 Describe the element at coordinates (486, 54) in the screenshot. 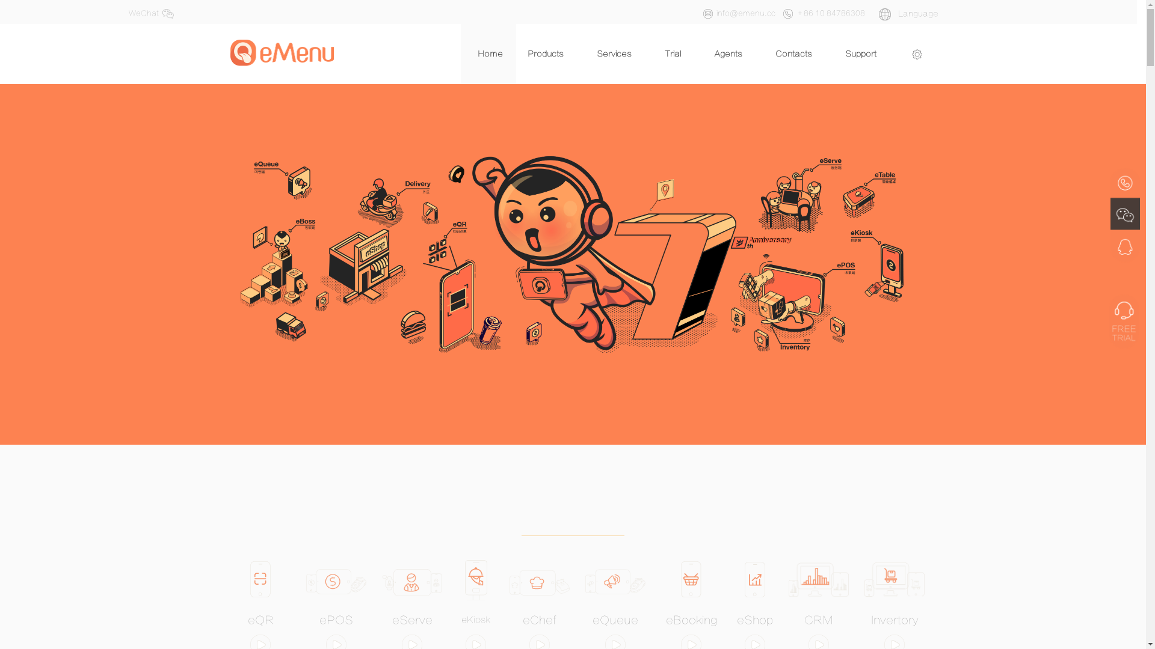

I see `Home` at that location.